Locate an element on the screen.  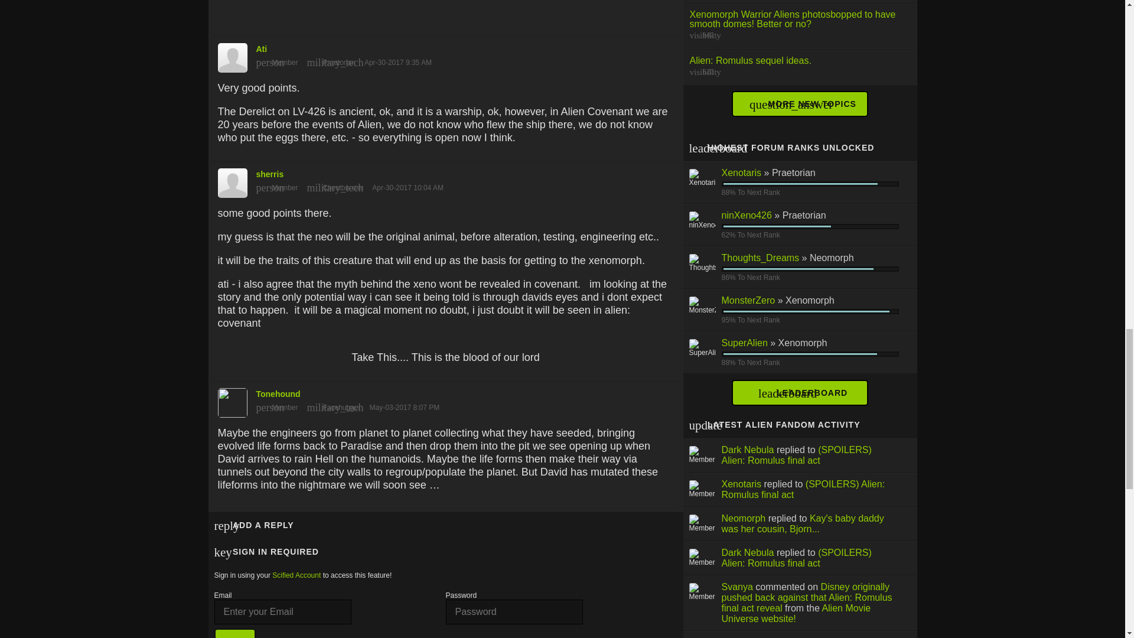
Ati is located at coordinates (445, 55).